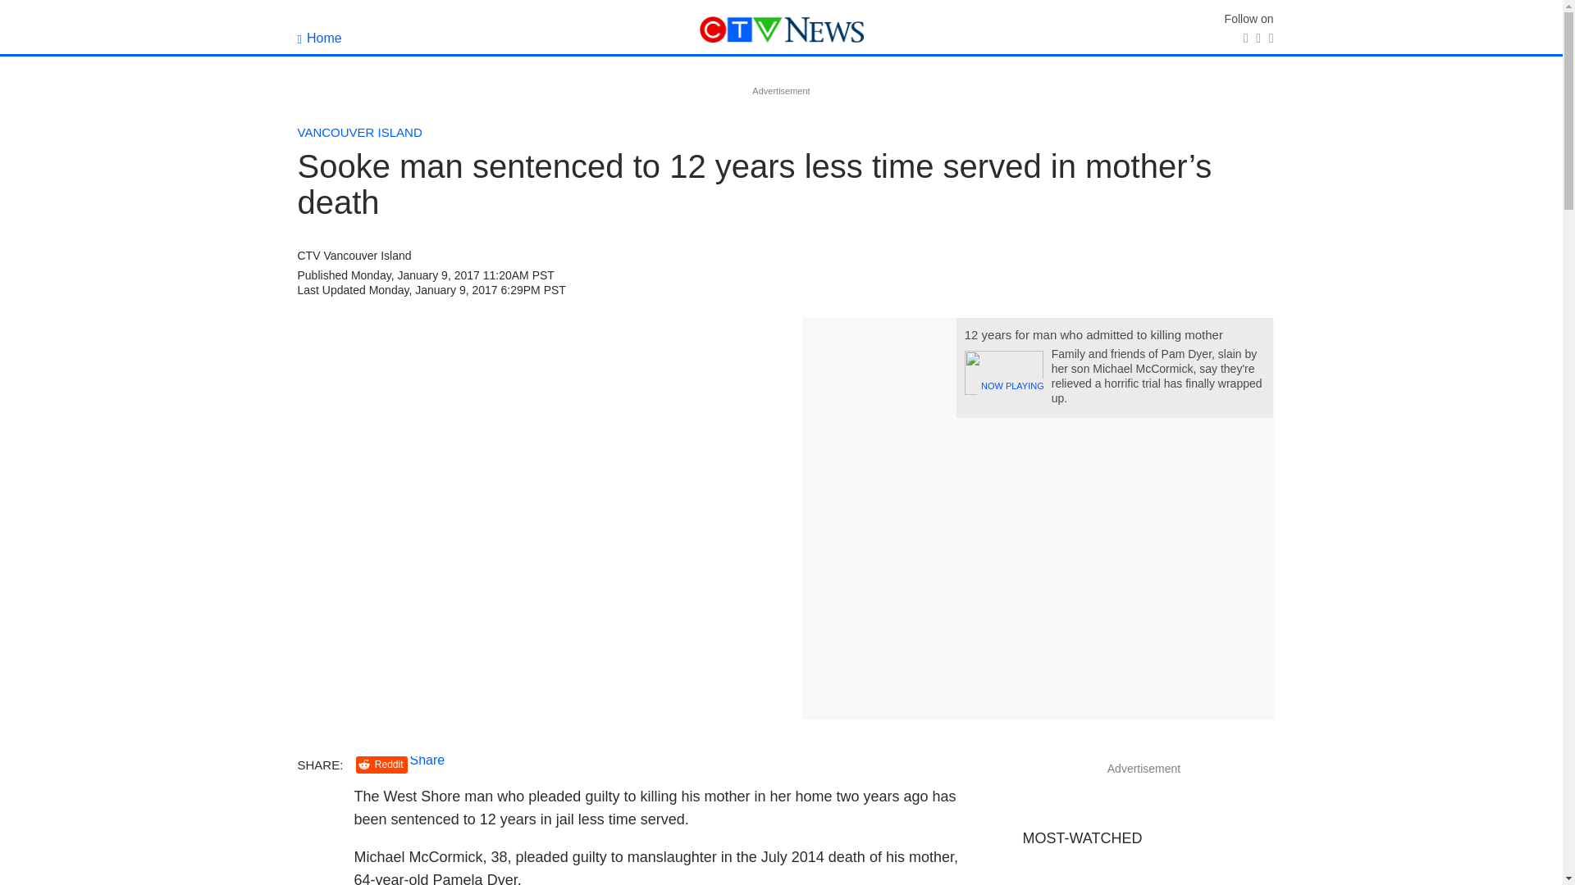  What do you see at coordinates (359, 132) in the screenshot?
I see `VANCOUVER ISLAND` at bounding box center [359, 132].